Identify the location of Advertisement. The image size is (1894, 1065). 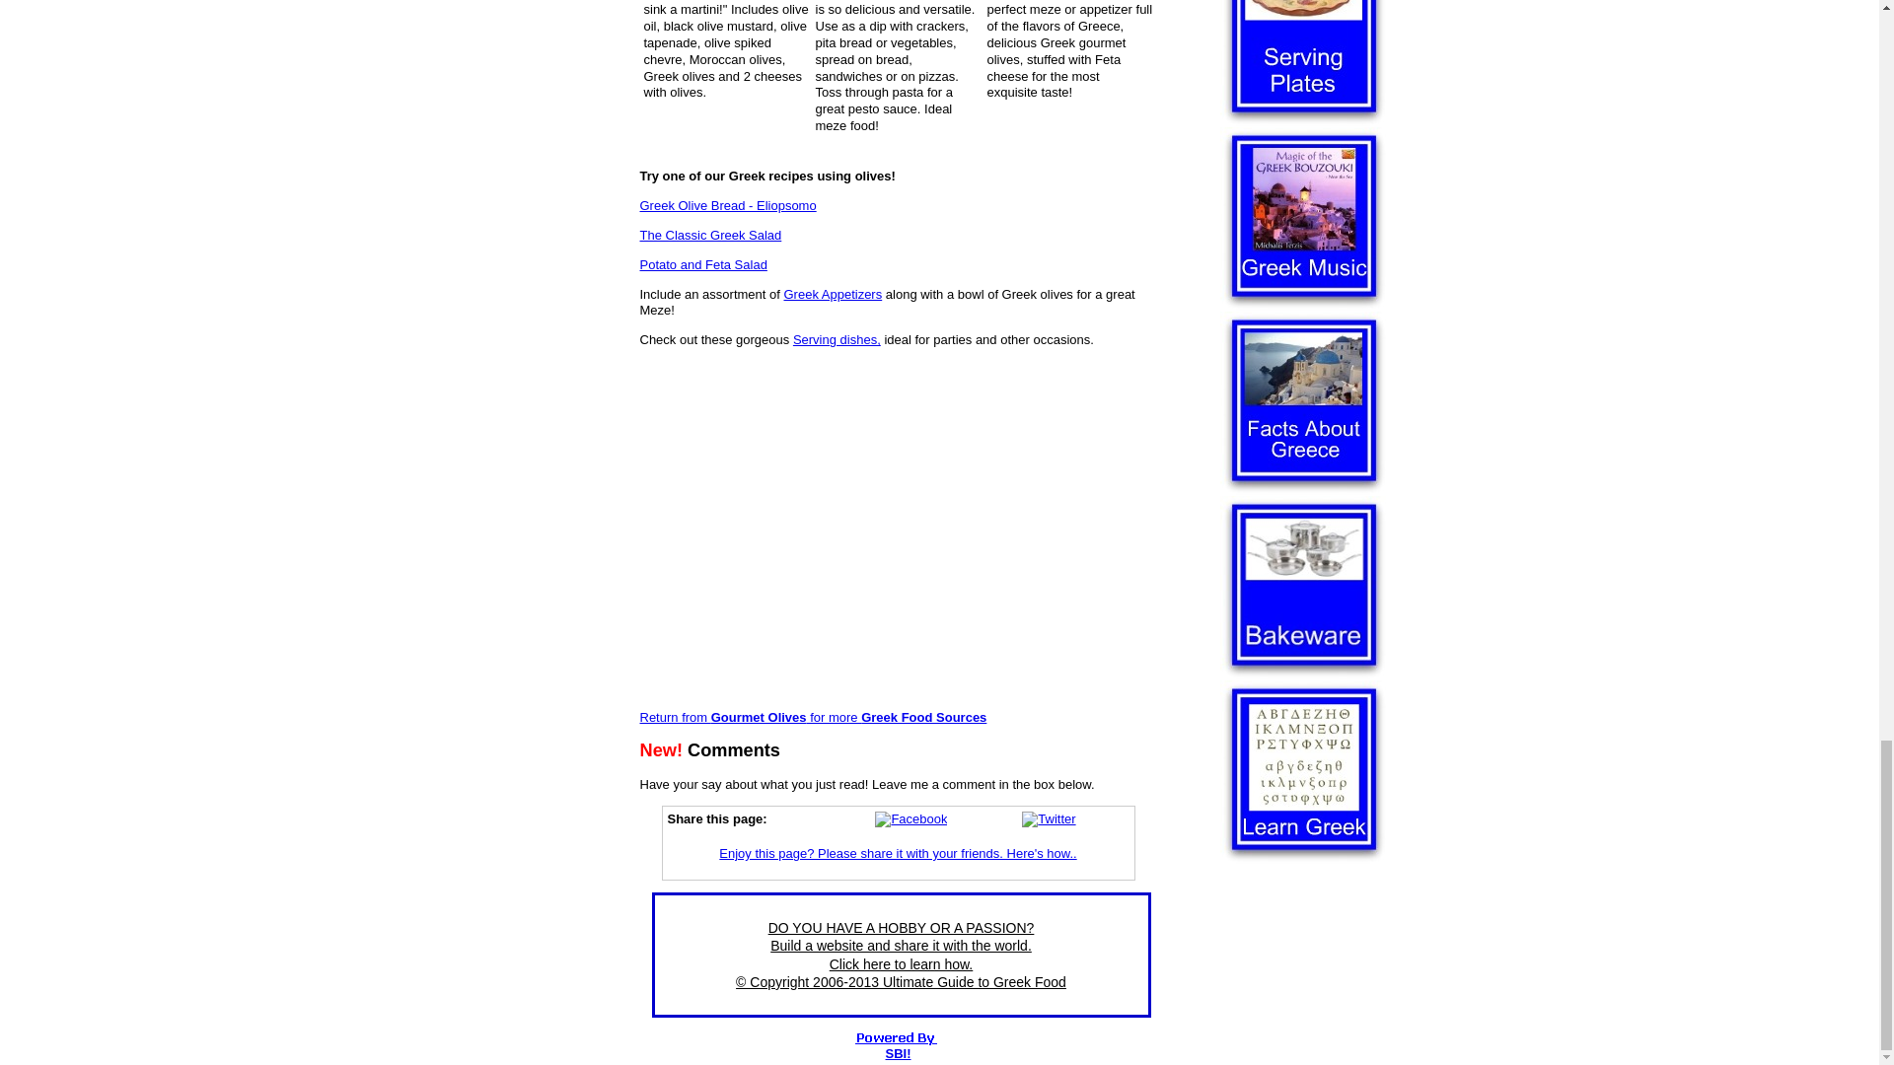
(897, 530).